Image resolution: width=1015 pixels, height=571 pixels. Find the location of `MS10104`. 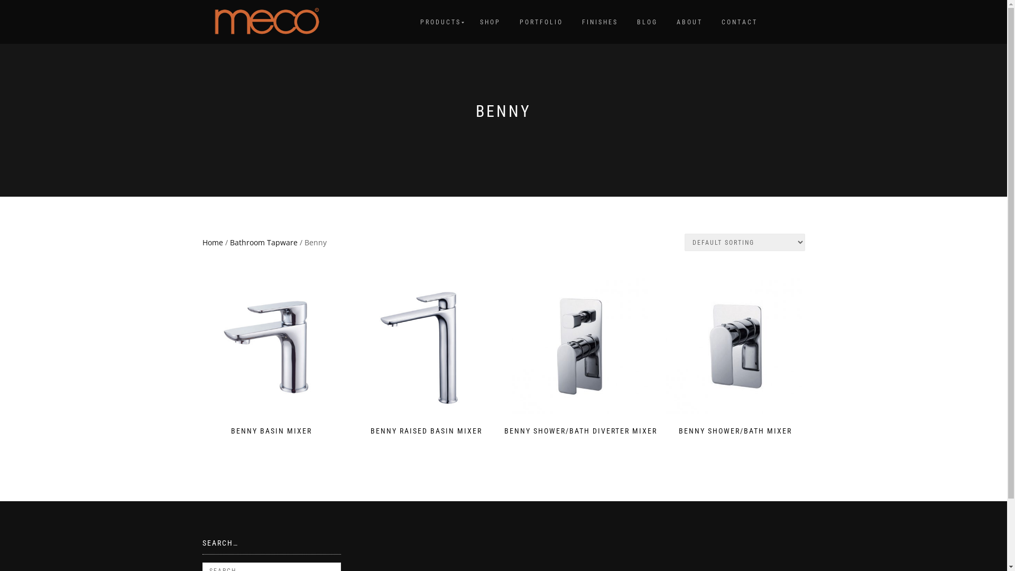

MS10104 is located at coordinates (580, 347).